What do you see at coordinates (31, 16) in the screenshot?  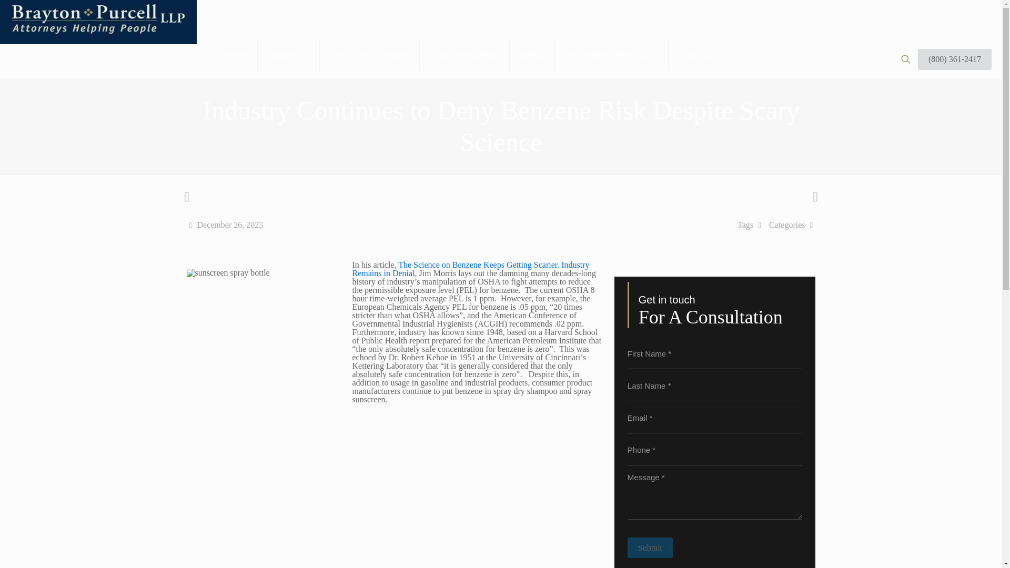 I see `Spanish Site` at bounding box center [31, 16].